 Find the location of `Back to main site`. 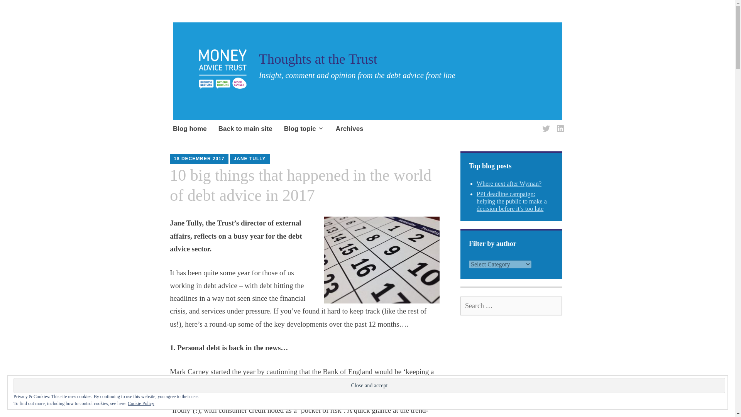

Back to main site is located at coordinates (245, 129).